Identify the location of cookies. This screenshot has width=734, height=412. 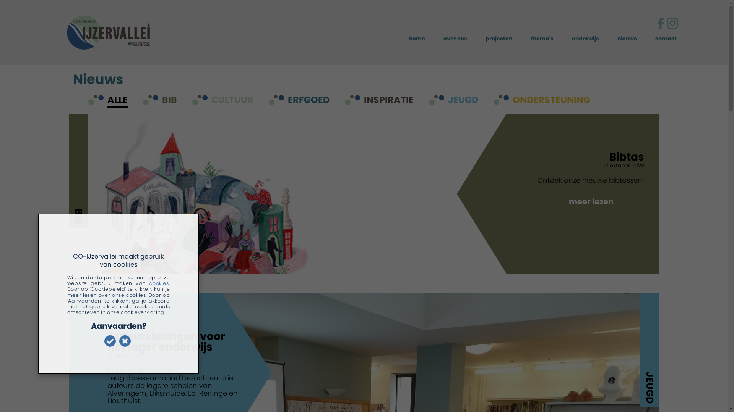
(159, 283).